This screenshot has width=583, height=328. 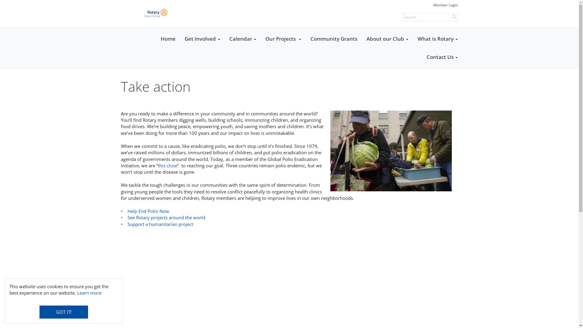 What do you see at coordinates (160, 224) in the screenshot?
I see `Support a humanitarian project` at bounding box center [160, 224].